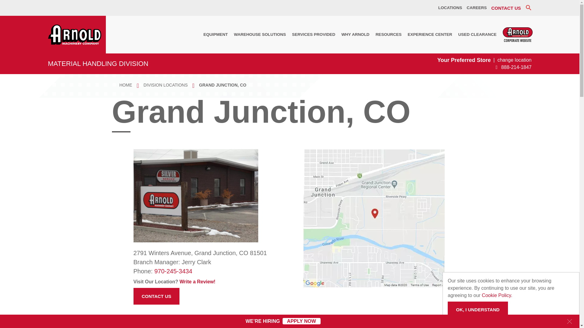  I want to click on SERVICES PROVIDED, so click(313, 34).